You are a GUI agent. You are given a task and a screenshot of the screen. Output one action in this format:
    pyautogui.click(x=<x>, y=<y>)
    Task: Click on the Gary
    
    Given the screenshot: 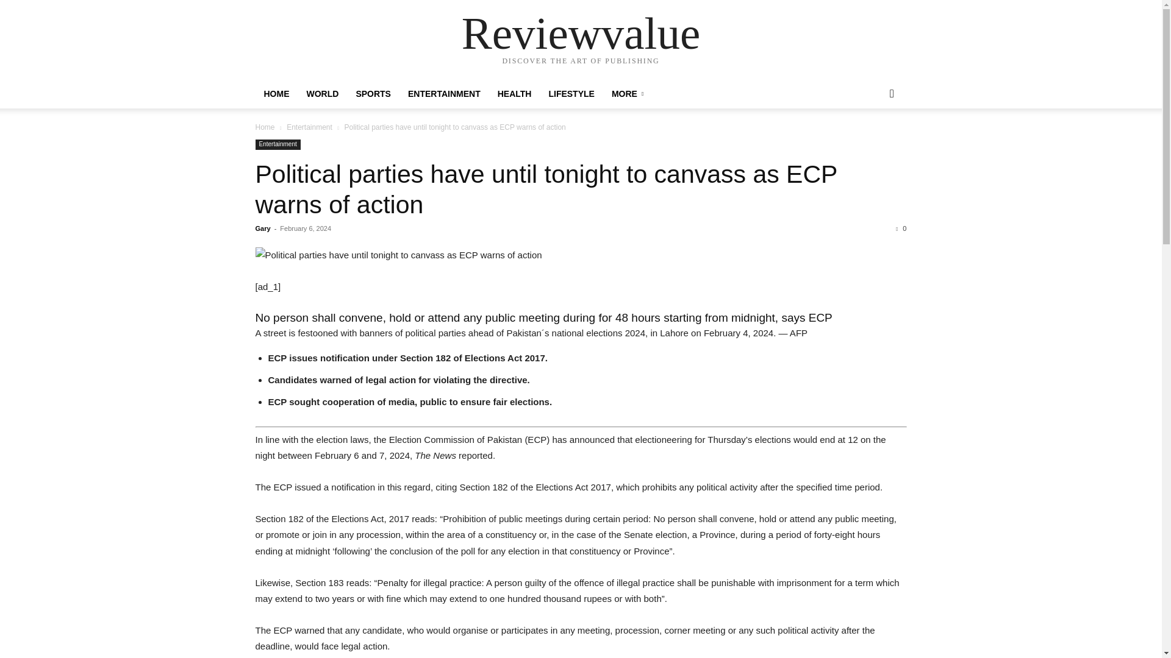 What is the action you would take?
    pyautogui.click(x=262, y=228)
    